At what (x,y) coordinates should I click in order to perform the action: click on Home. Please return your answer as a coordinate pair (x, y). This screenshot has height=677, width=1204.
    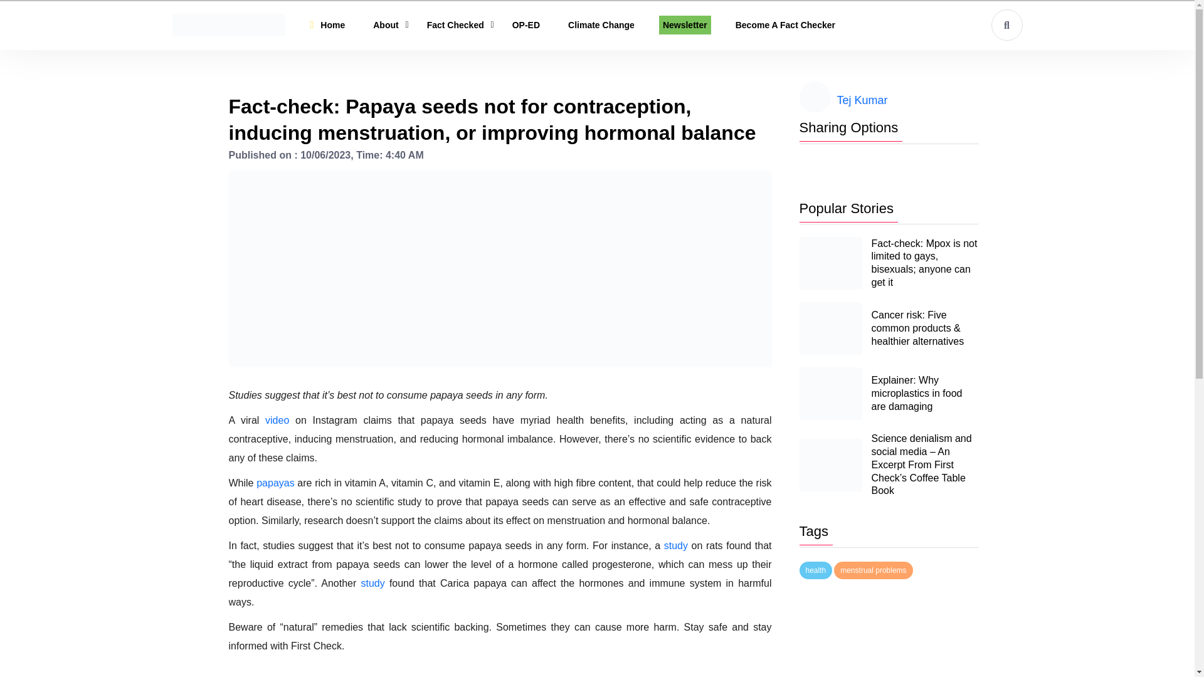
    Looking at the image, I should click on (332, 25).